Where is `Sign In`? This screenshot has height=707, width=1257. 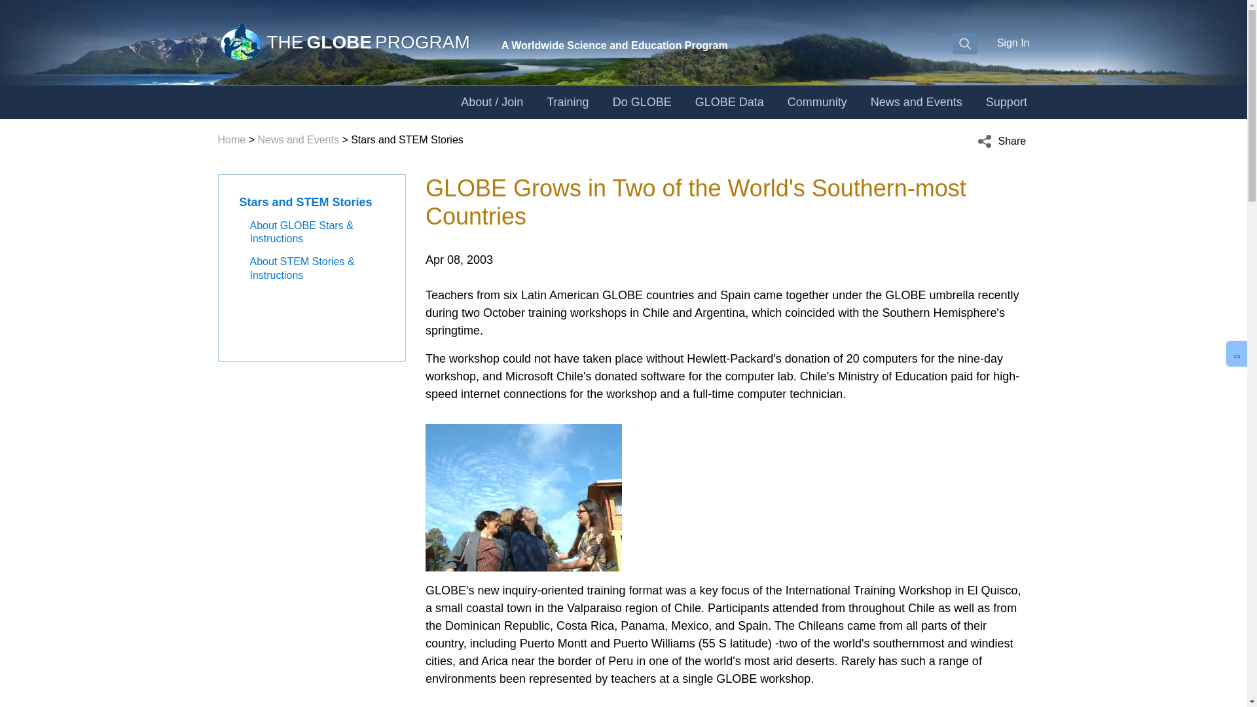
Sign In is located at coordinates (1013, 42).